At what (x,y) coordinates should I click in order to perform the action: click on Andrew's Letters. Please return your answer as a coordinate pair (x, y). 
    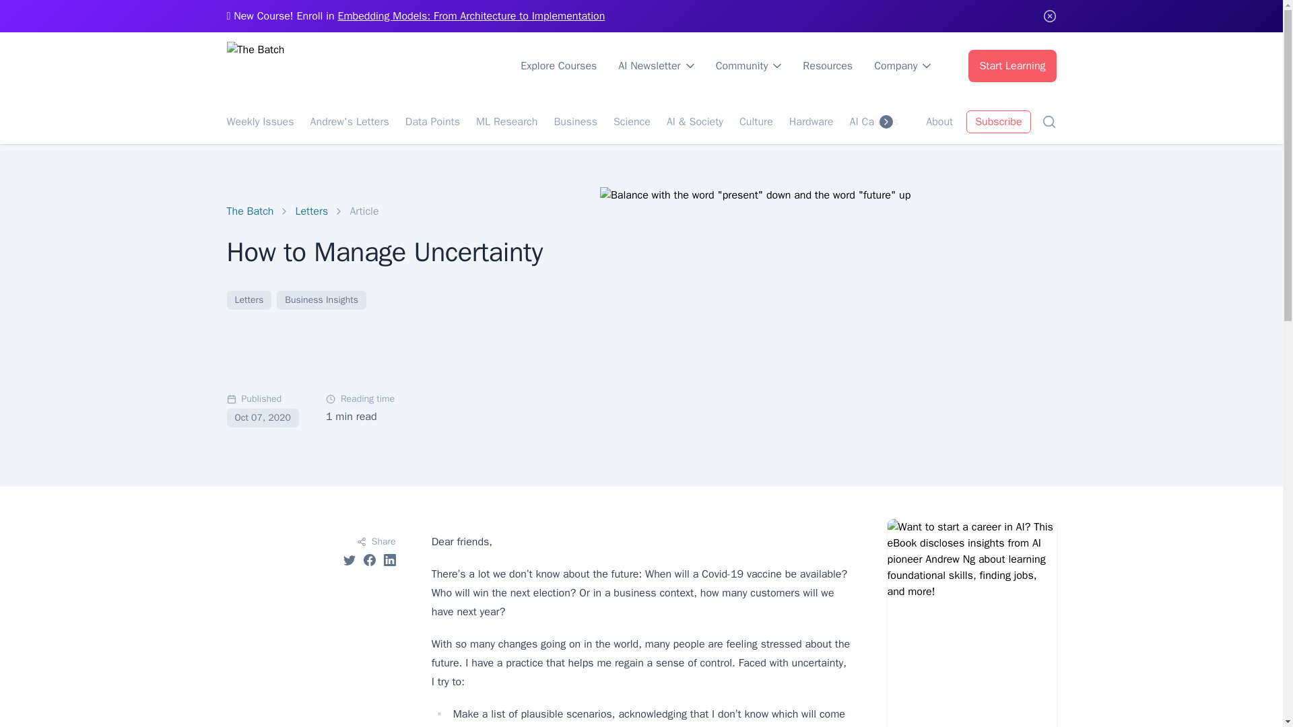
    Looking at the image, I should click on (349, 121).